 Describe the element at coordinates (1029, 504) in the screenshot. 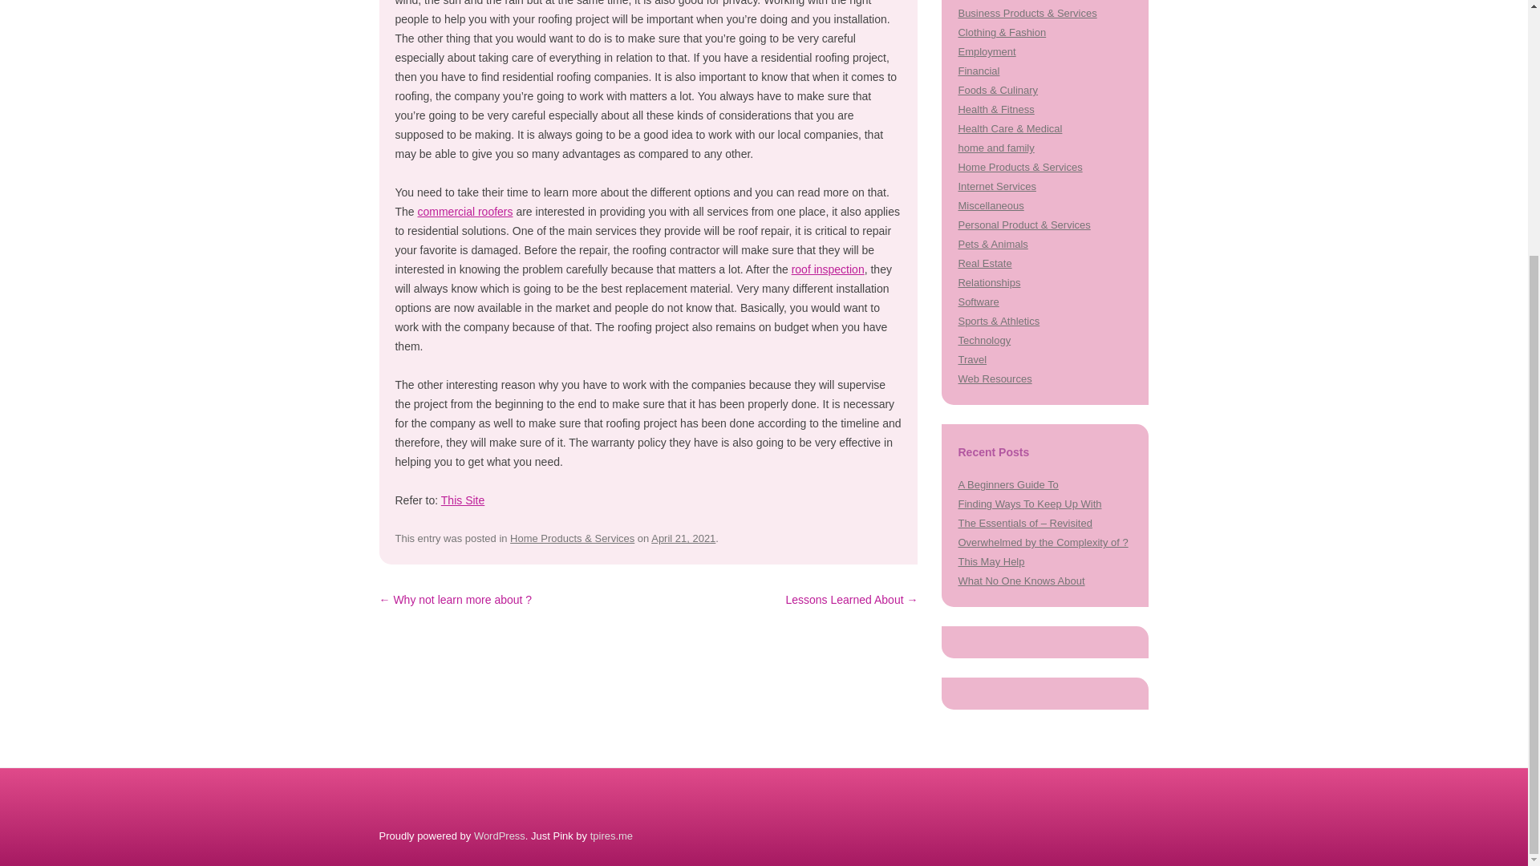

I see `Finding Ways To Keep Up With` at that location.